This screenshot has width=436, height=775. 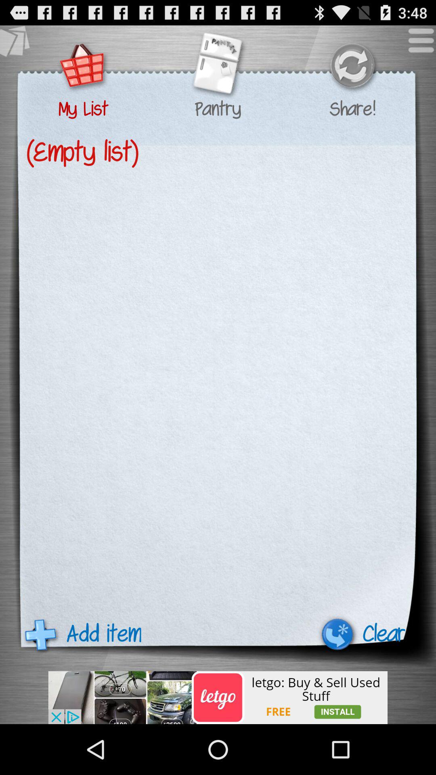 What do you see at coordinates (352, 67) in the screenshot?
I see `share` at bounding box center [352, 67].